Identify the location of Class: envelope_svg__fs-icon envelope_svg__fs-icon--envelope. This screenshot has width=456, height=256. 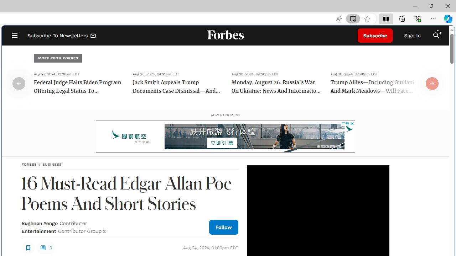
(93, 36).